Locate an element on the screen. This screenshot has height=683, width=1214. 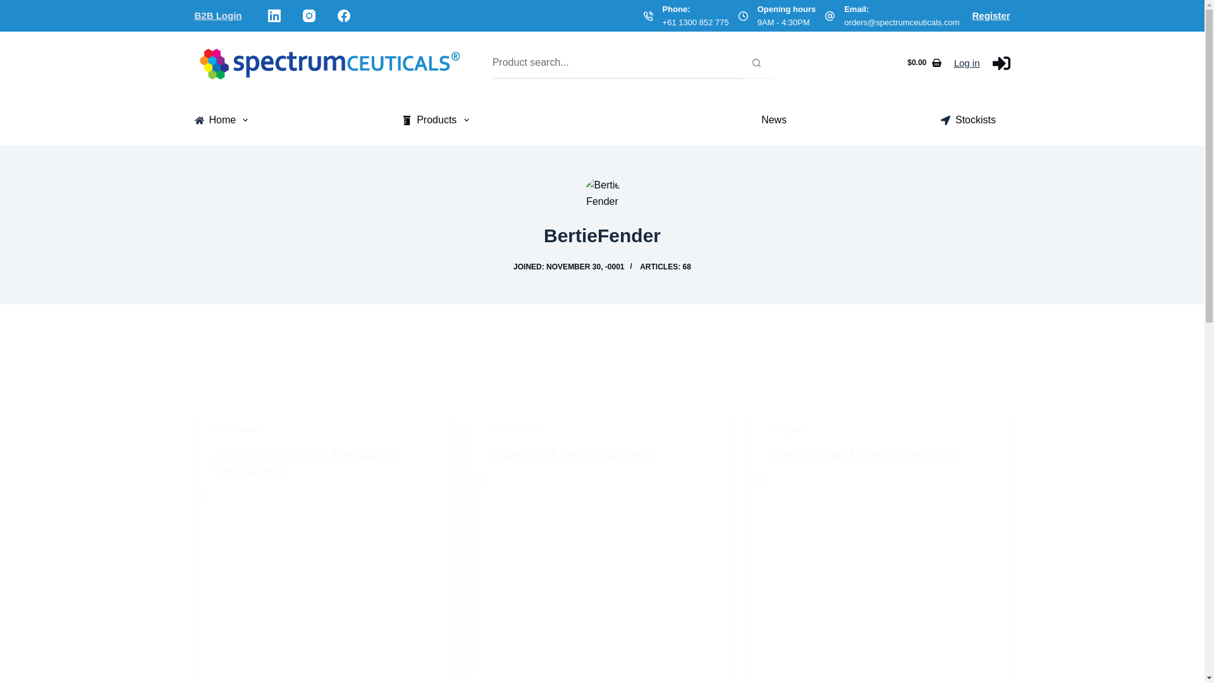
BertieFender is located at coordinates (602, 235).